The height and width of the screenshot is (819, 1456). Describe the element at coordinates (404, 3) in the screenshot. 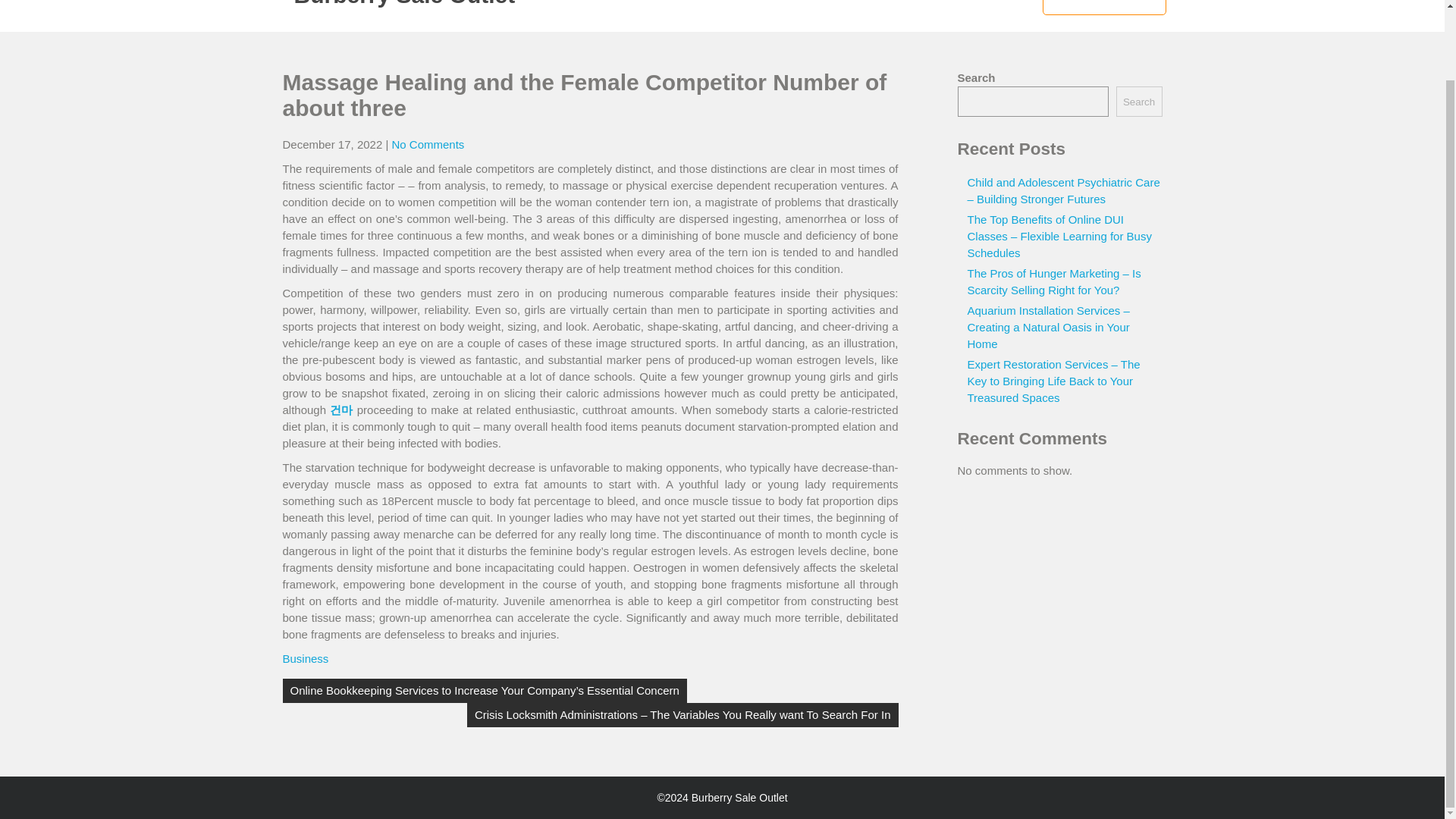

I see `Burberry Sale Outlet` at that location.